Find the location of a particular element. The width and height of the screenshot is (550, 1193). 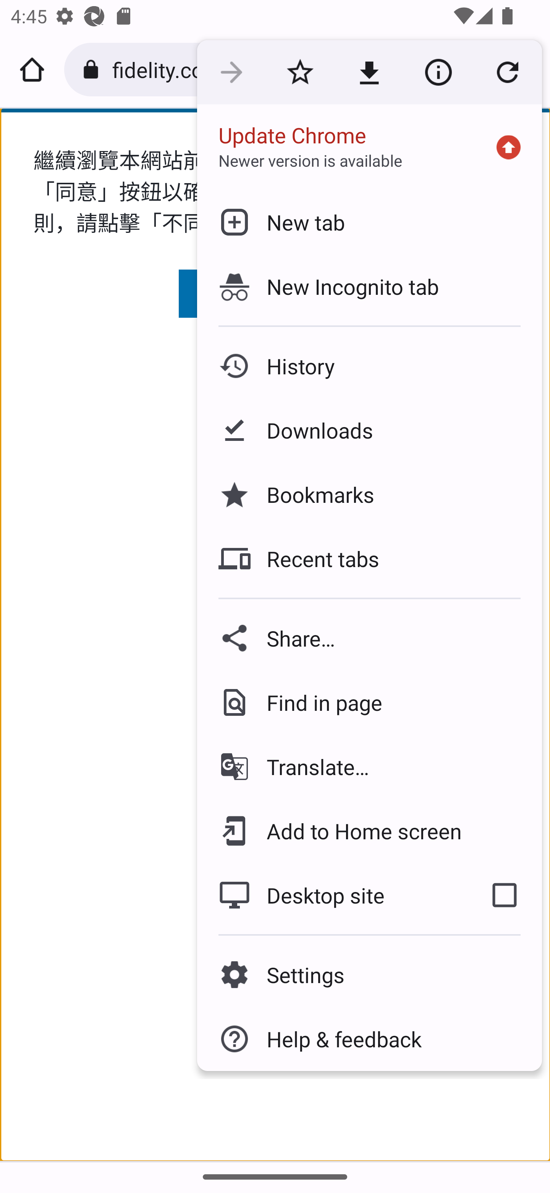

Add to Home screen is located at coordinates (369, 831).